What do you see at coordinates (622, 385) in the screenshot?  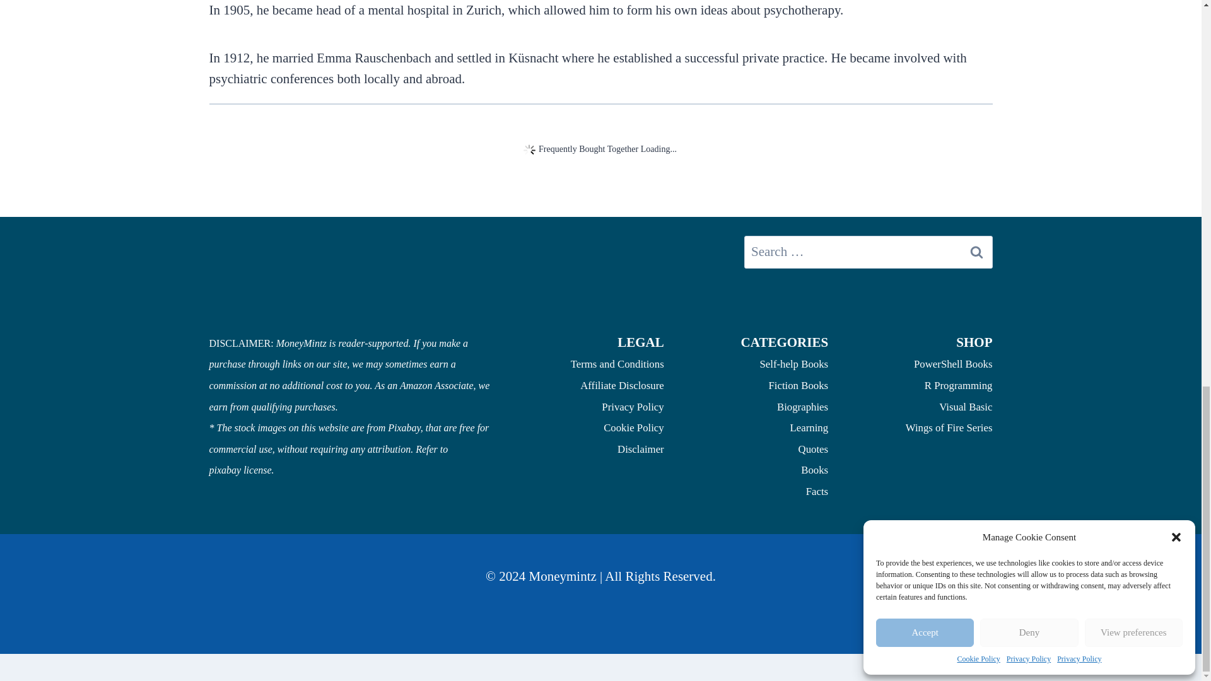 I see `Affiliate Disclosure` at bounding box center [622, 385].